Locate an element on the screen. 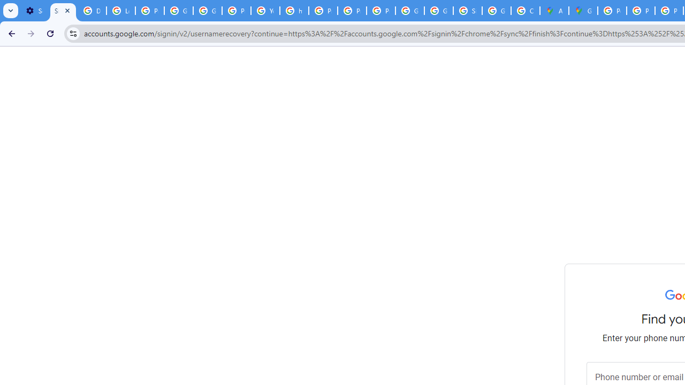 The image size is (685, 385). Forward is located at coordinates (31, 33).